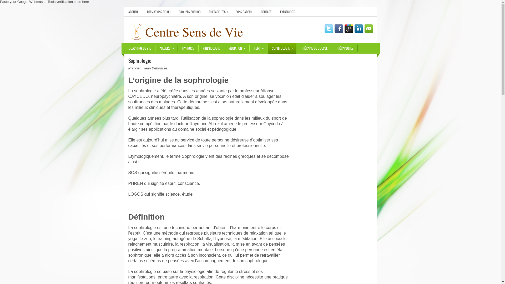 Image resolution: width=505 pixels, height=284 pixels. I want to click on          Centre Sens de Vie, so click(194, 32).